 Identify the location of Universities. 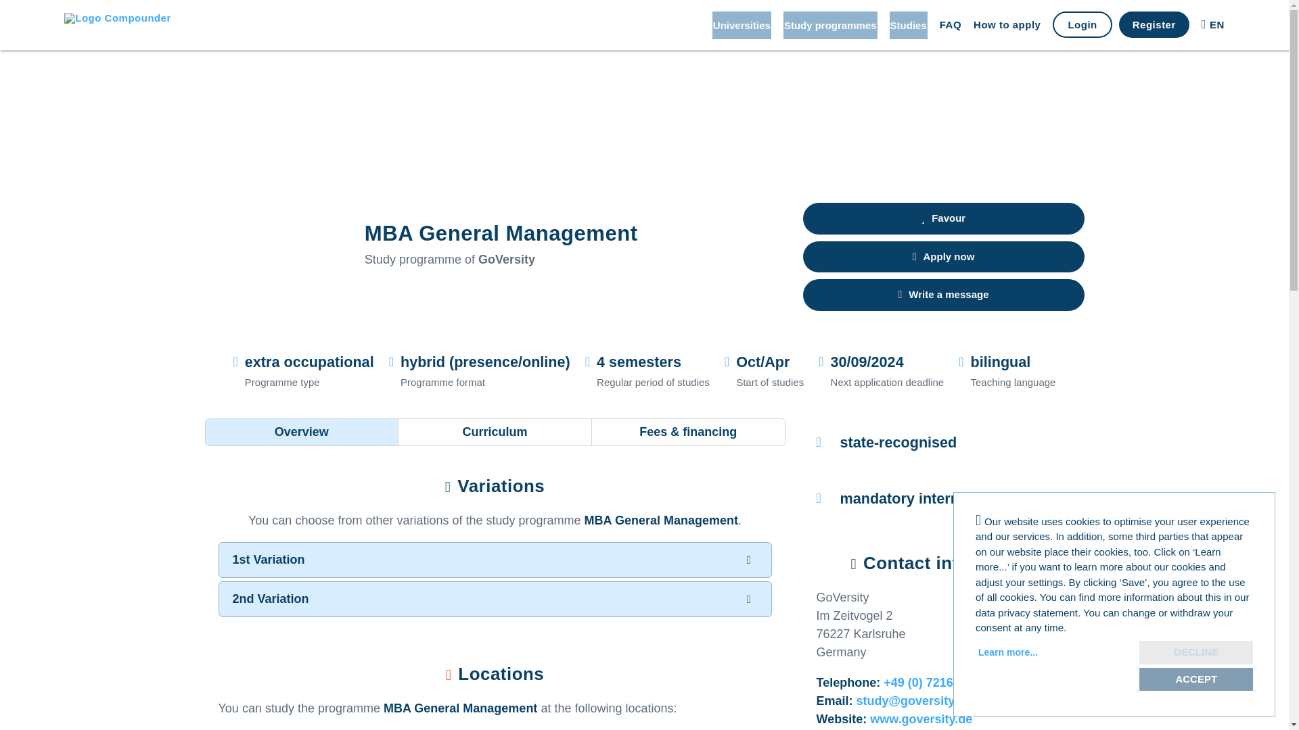
(742, 24).